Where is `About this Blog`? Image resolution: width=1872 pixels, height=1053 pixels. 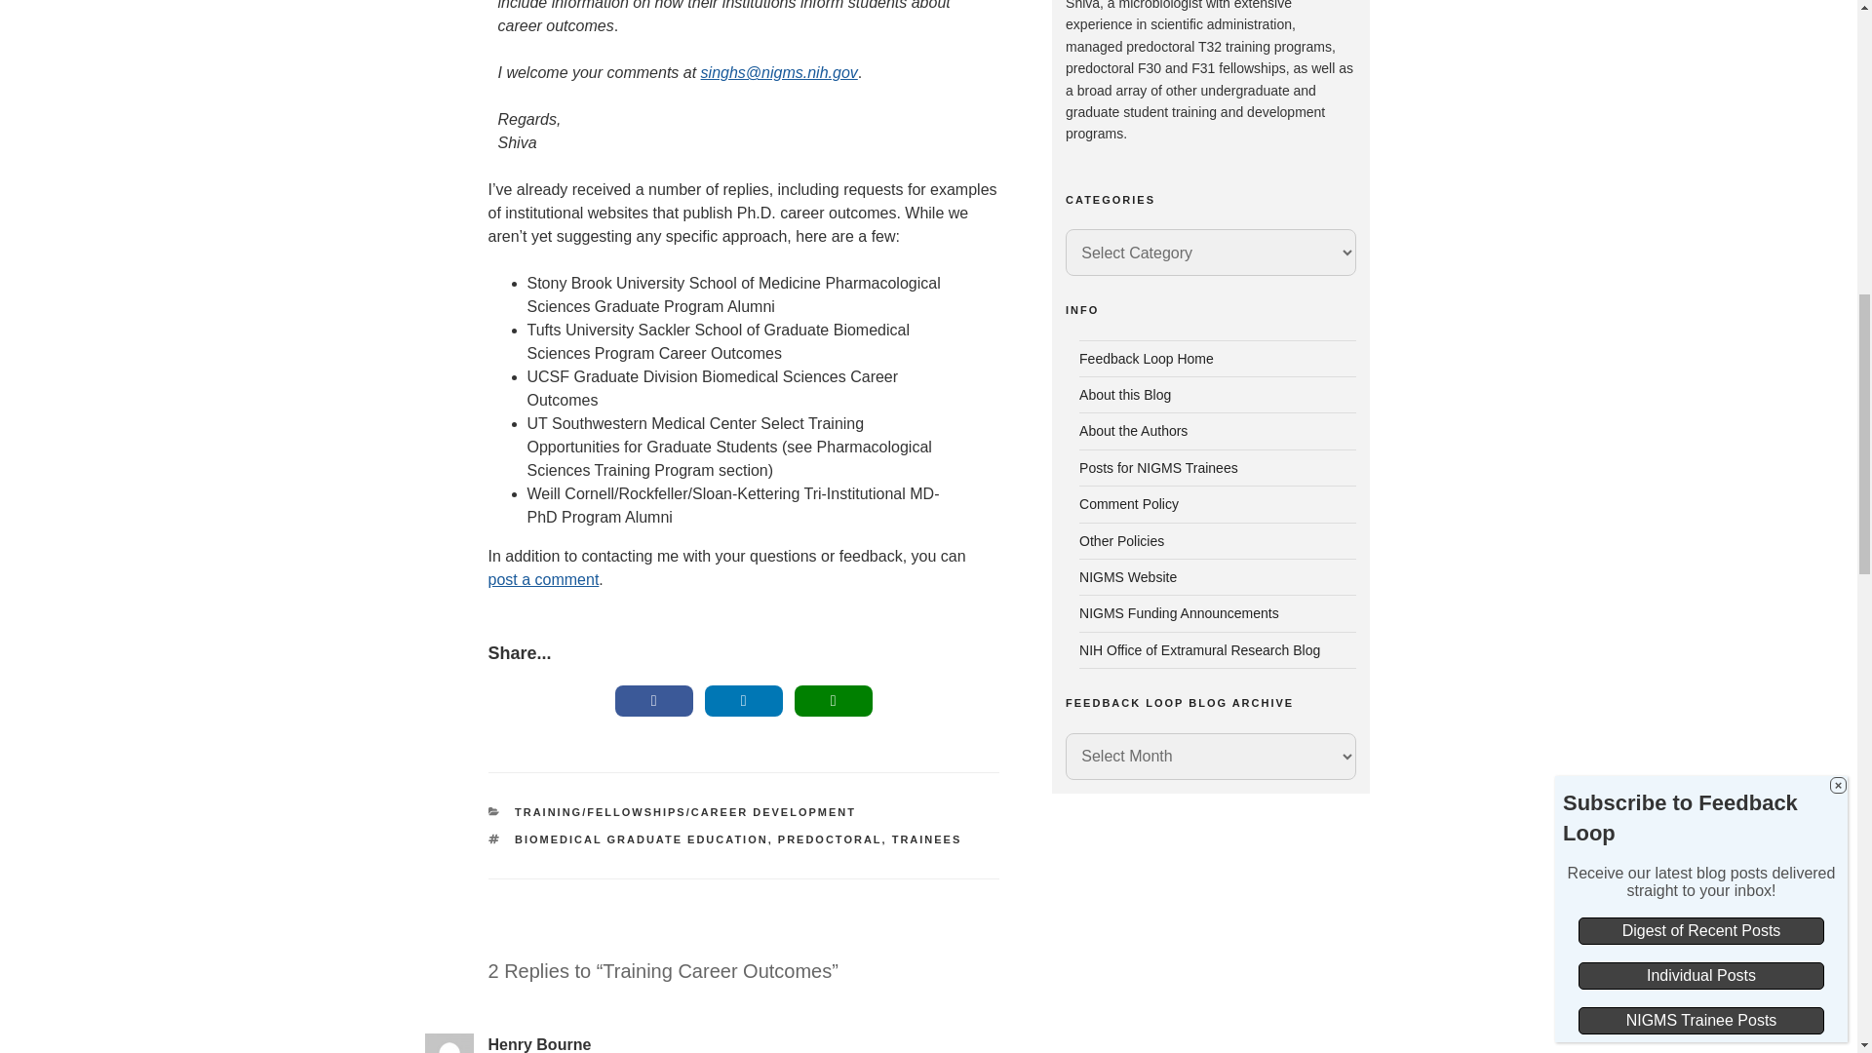
About this Blog is located at coordinates (1125, 394).